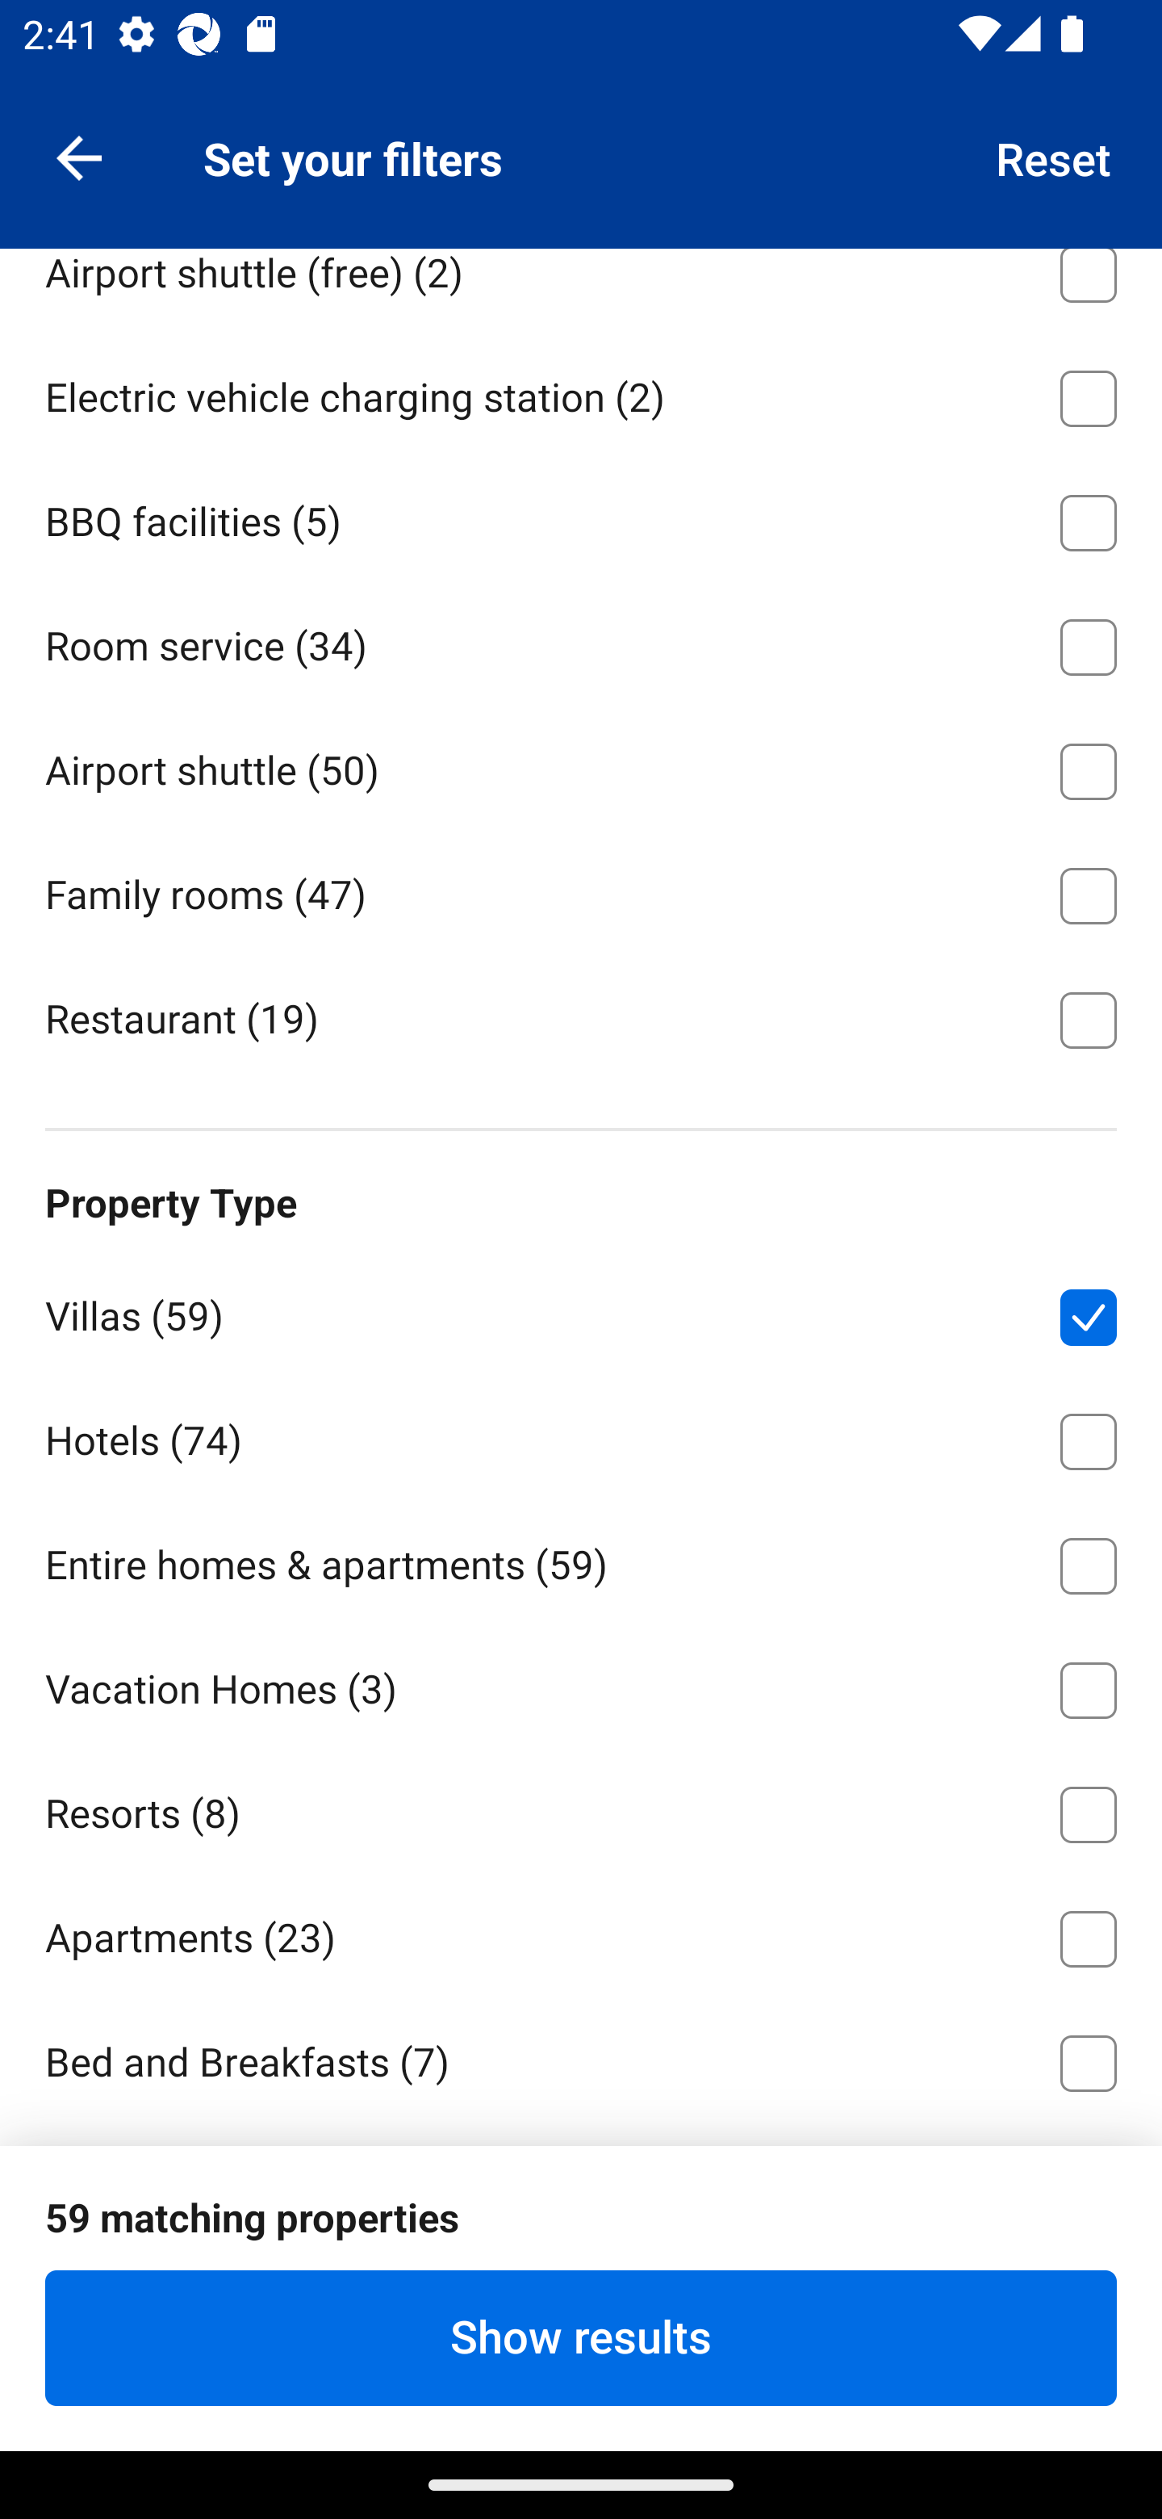 The image size is (1162, 2519). What do you see at coordinates (581, 1312) in the screenshot?
I see `Villas ⁦(59)` at bounding box center [581, 1312].